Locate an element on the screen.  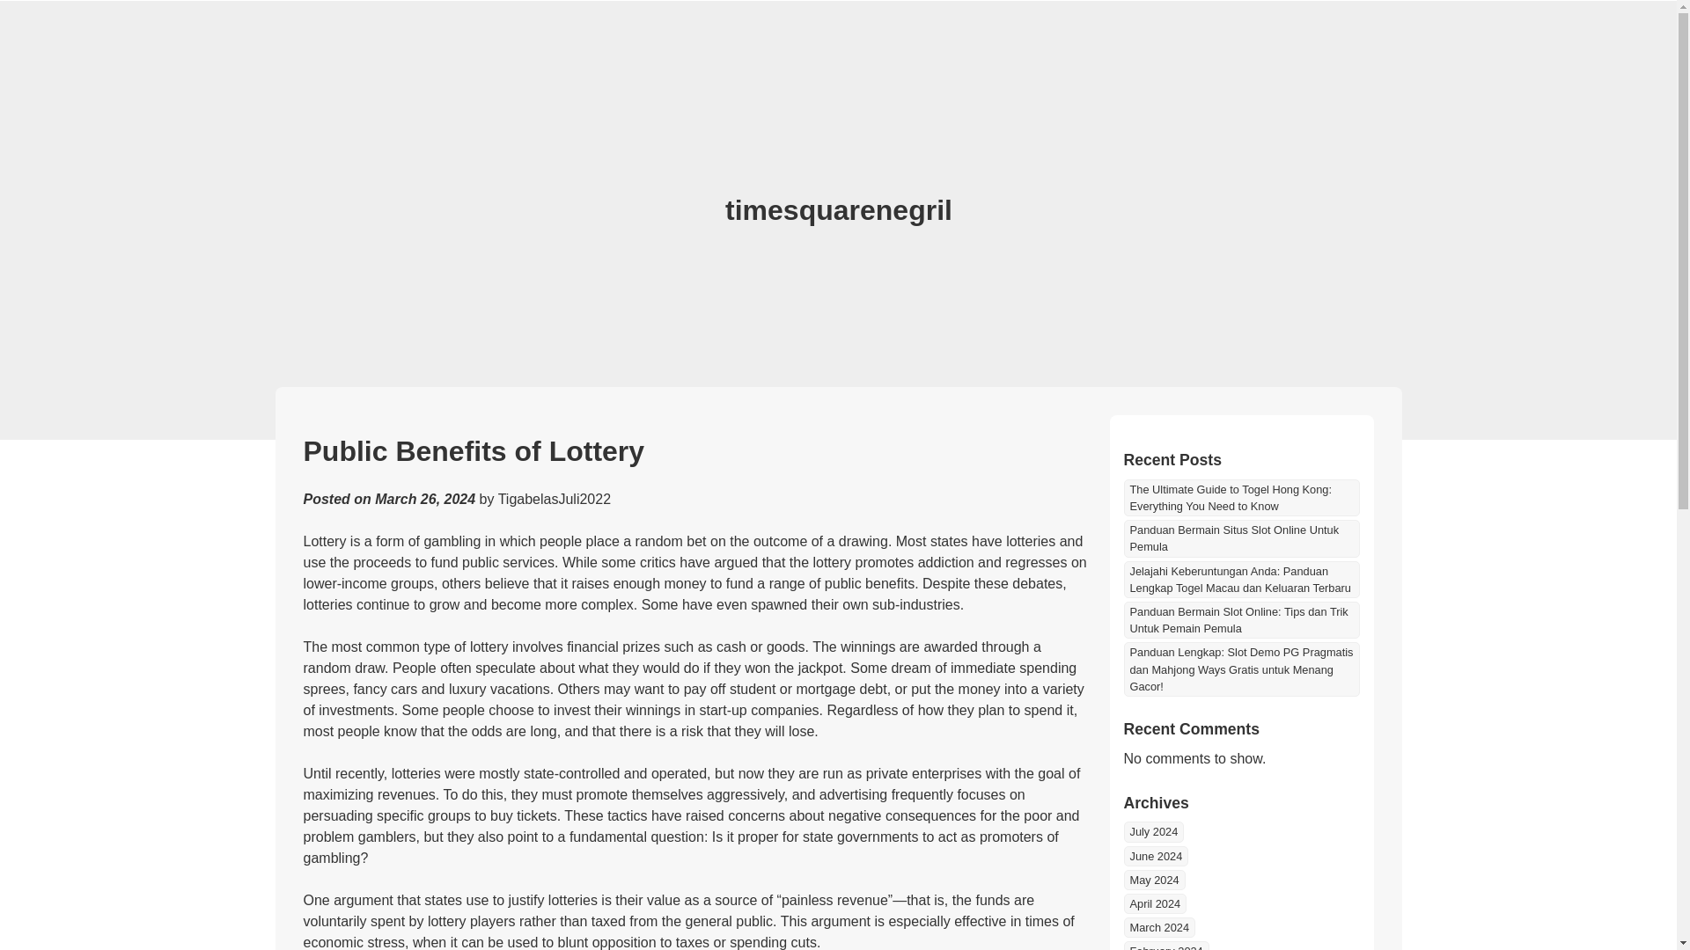
April 2024 is located at coordinates (1155, 903).